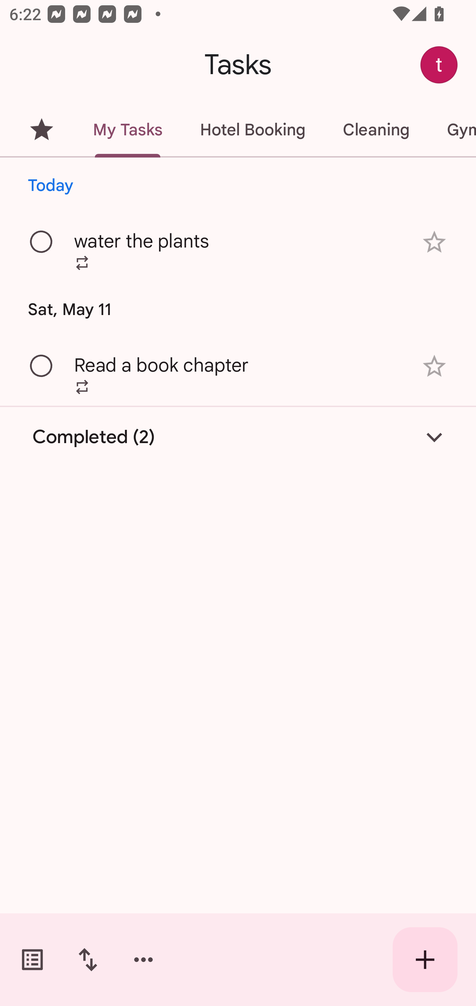  Describe the element at coordinates (143, 960) in the screenshot. I see `More options` at that location.